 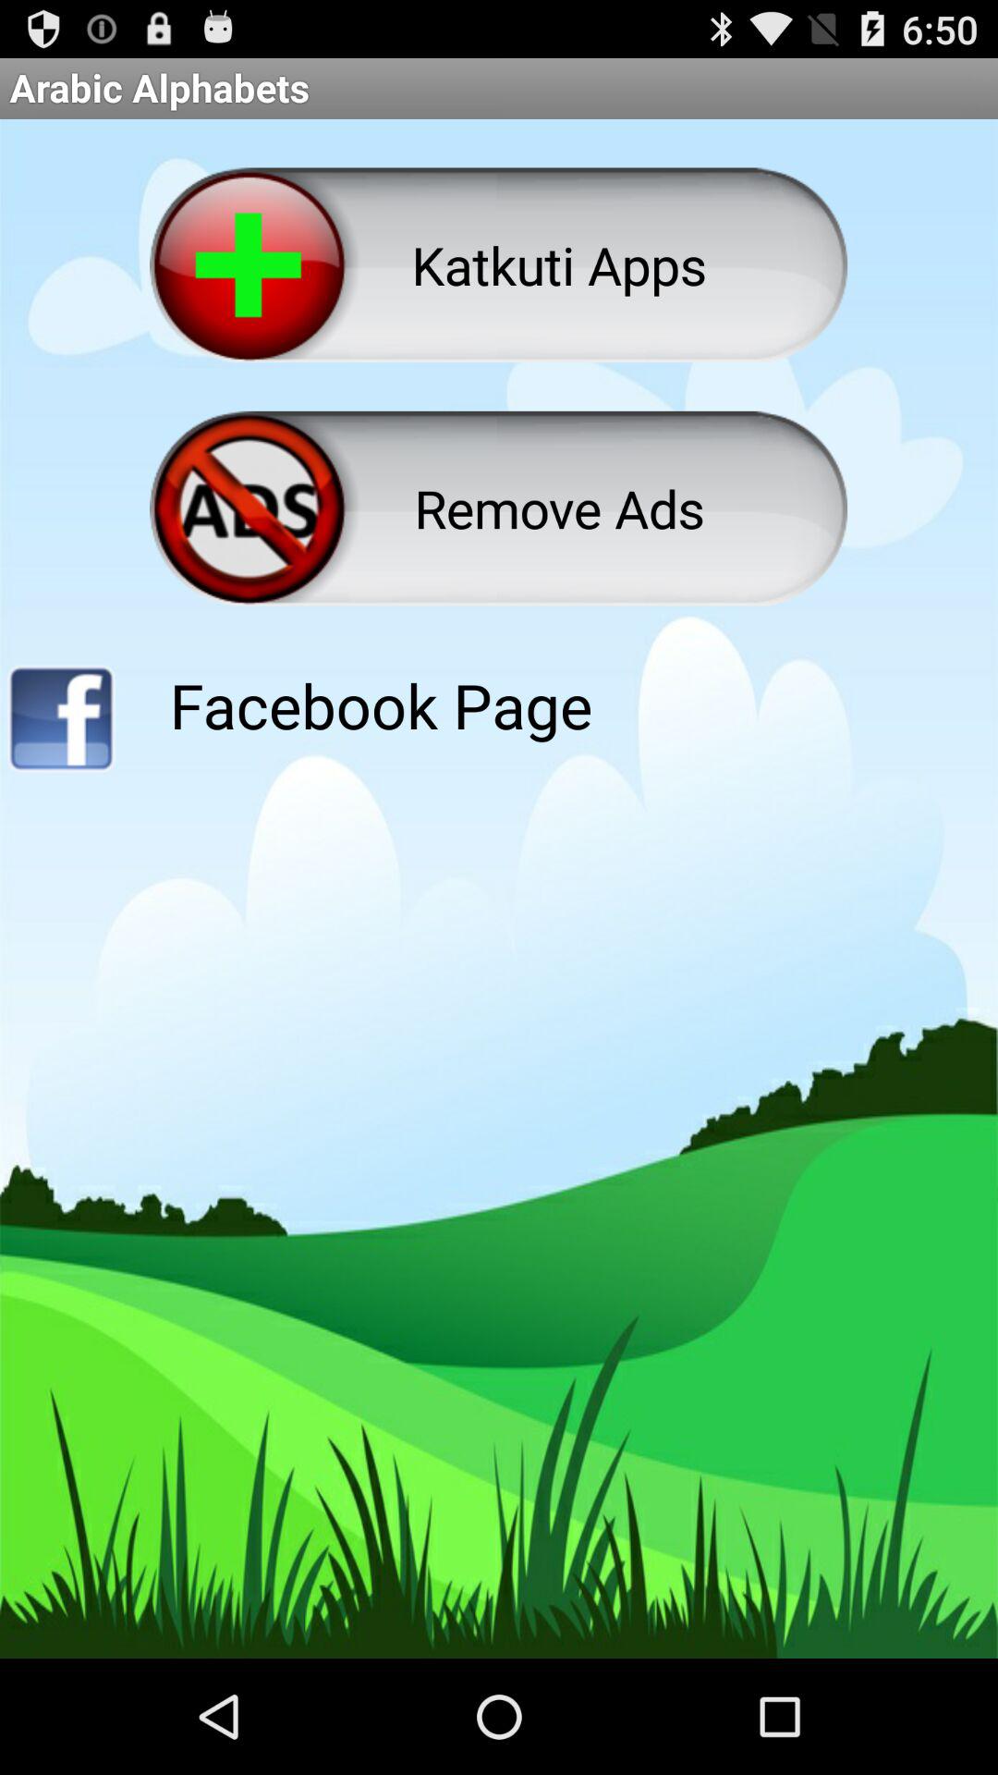 What do you see at coordinates (61, 725) in the screenshot?
I see `go to facebook button` at bounding box center [61, 725].